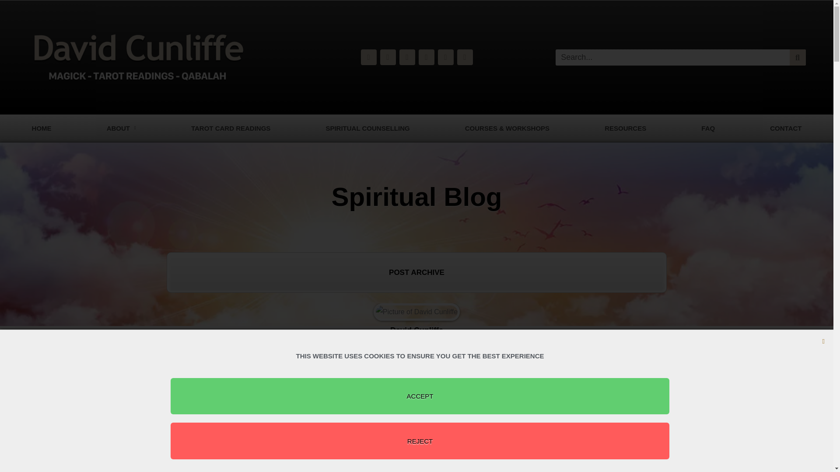 The width and height of the screenshot is (840, 472). What do you see at coordinates (41, 128) in the screenshot?
I see `HOME` at bounding box center [41, 128].